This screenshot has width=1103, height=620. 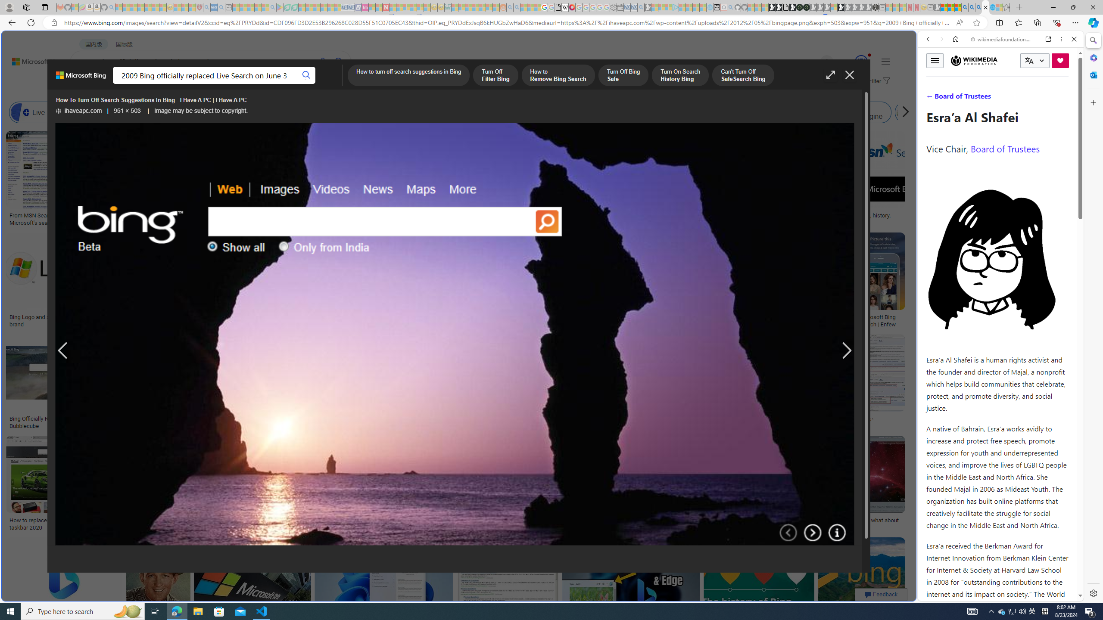 What do you see at coordinates (885, 61) in the screenshot?
I see `Settings and quick links` at bounding box center [885, 61].